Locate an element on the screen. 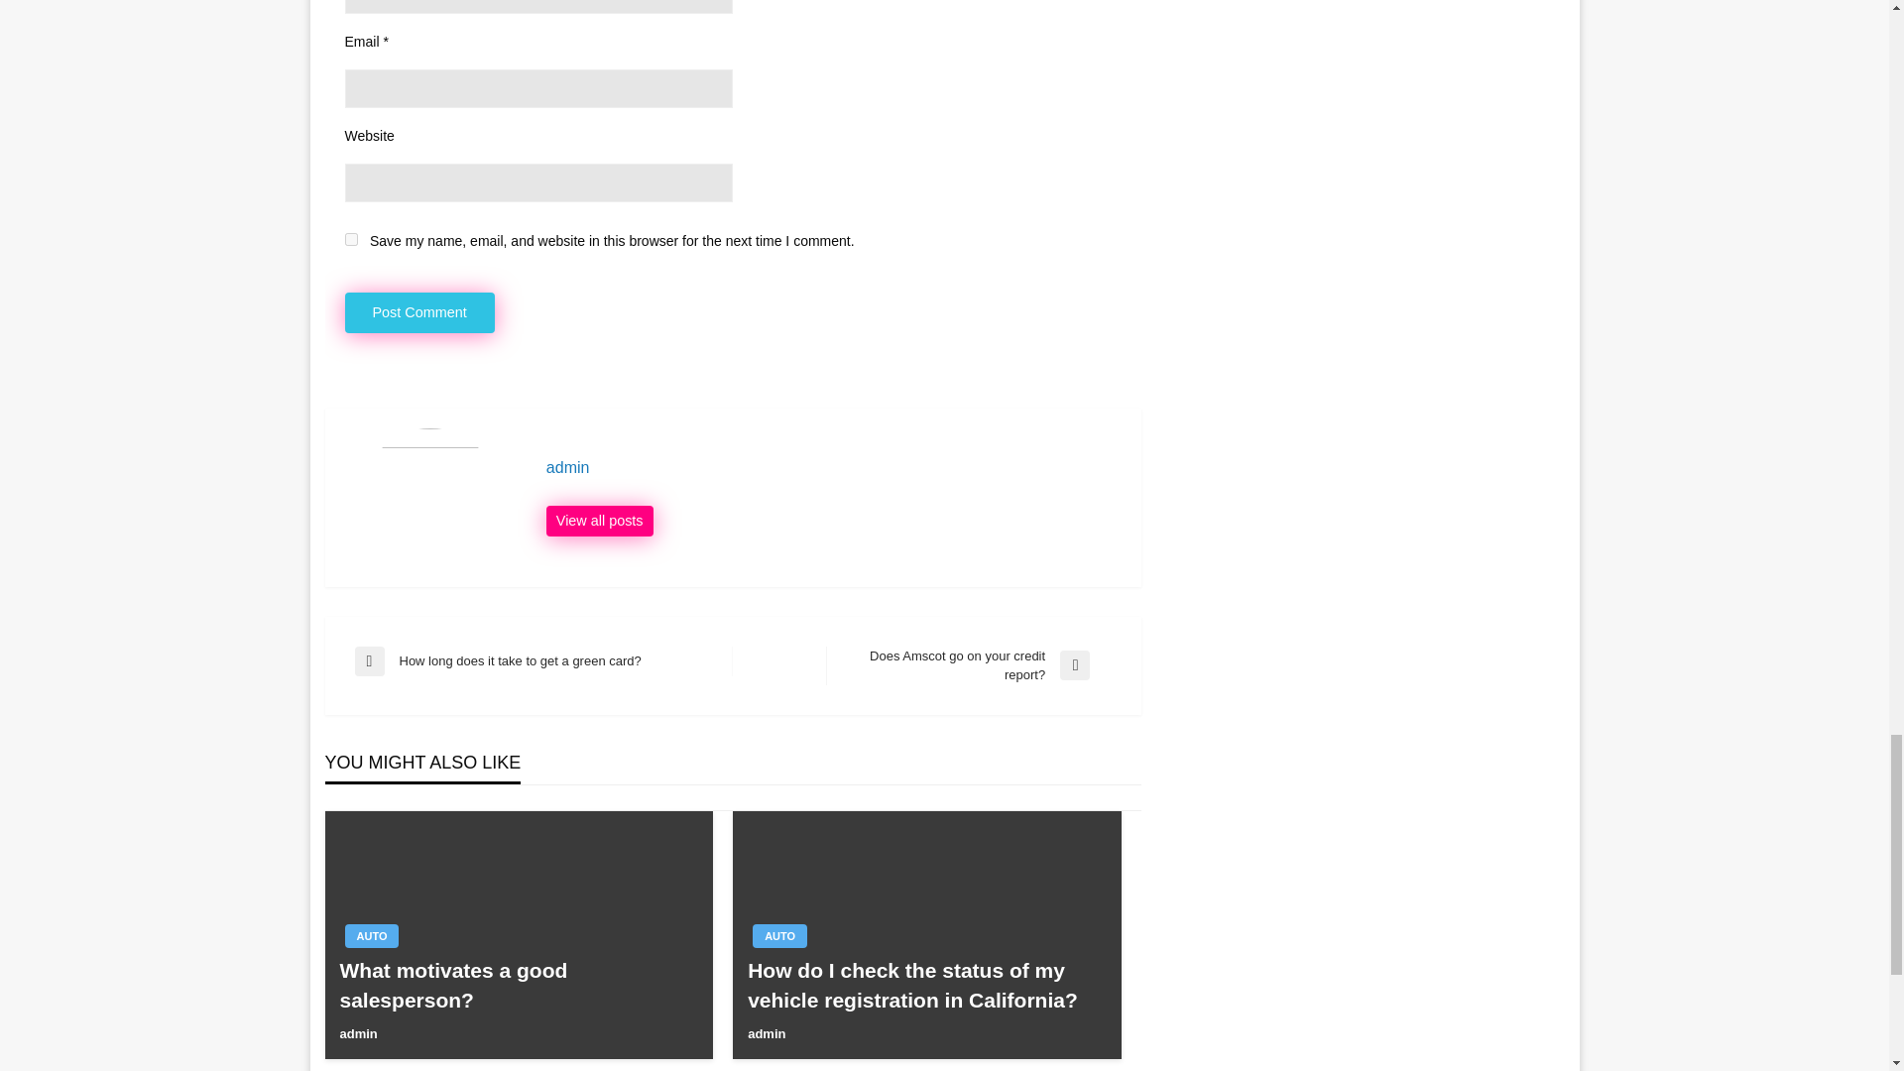  admin is located at coordinates (833, 468).